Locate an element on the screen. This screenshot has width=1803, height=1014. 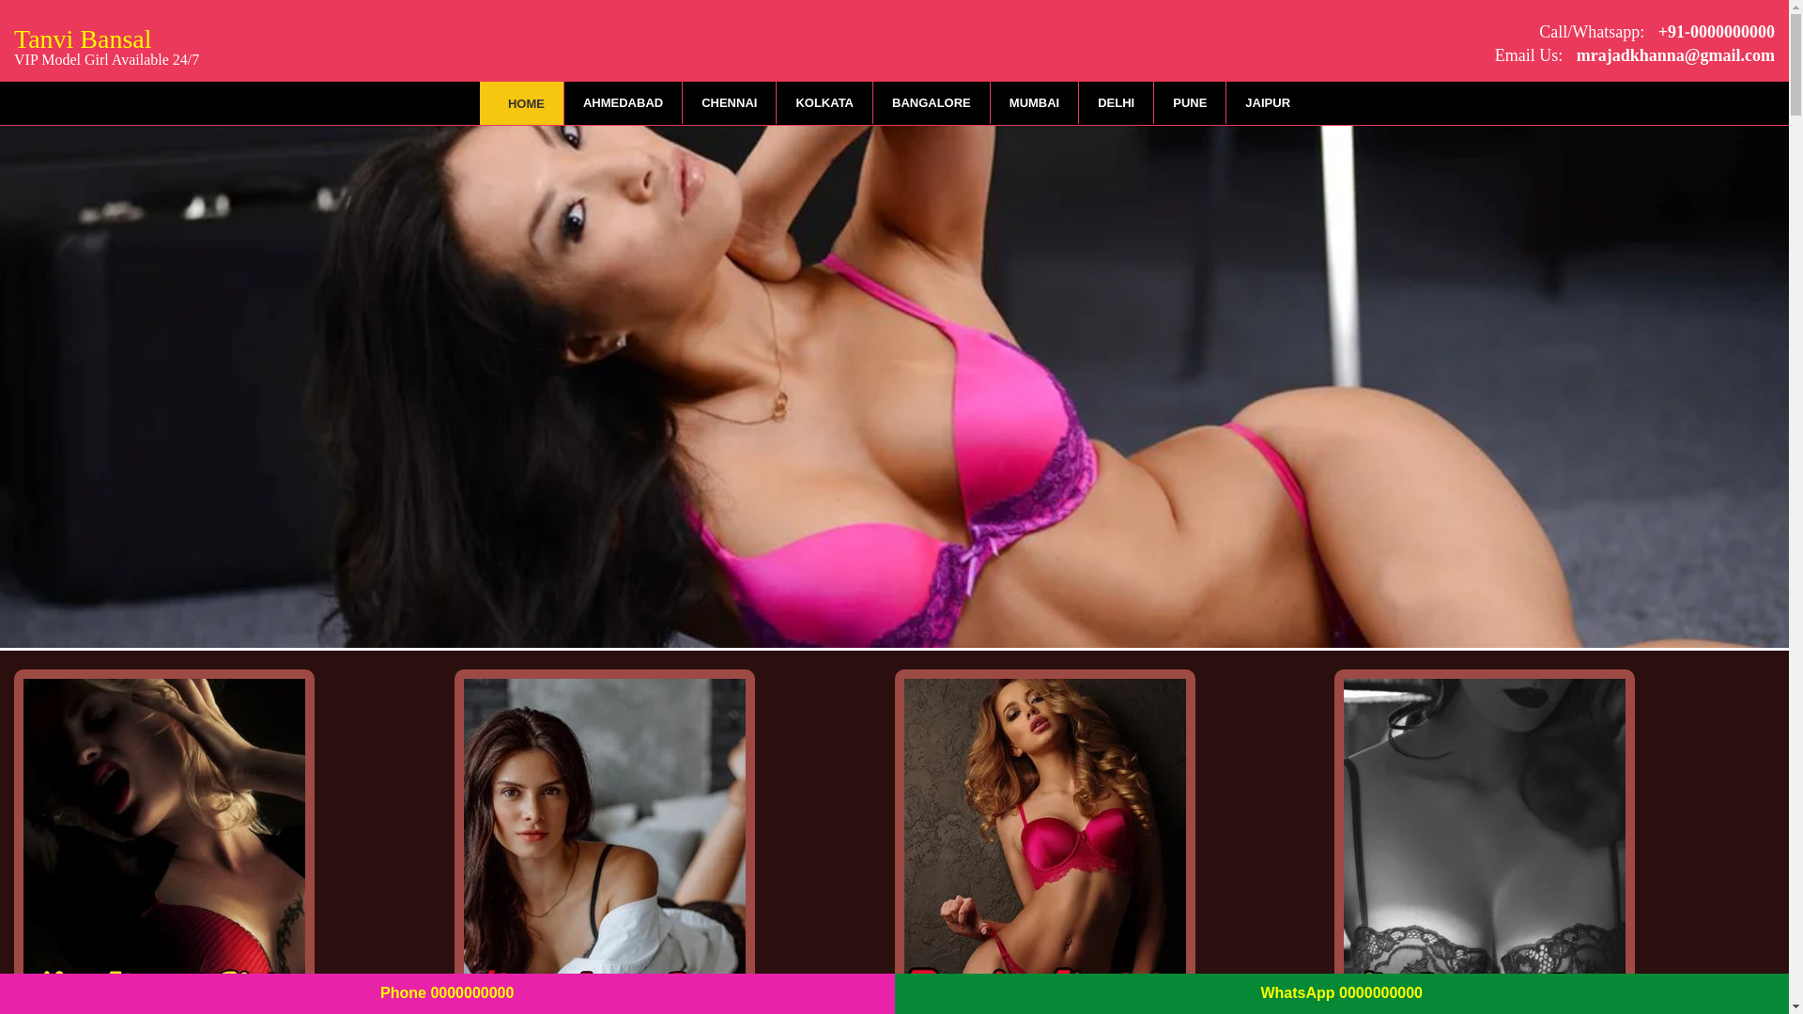
AHMEDABAD is located at coordinates (622, 102).